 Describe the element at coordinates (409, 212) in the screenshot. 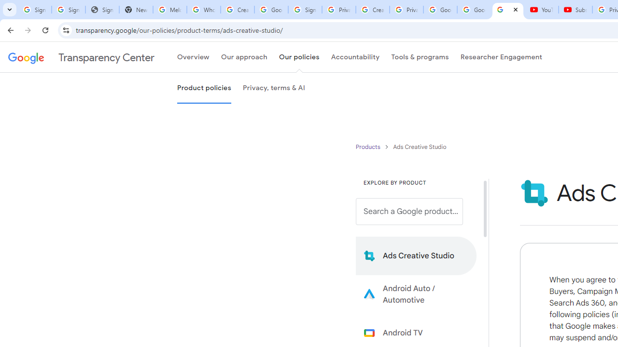

I see `Search a Google product from below list.` at that location.